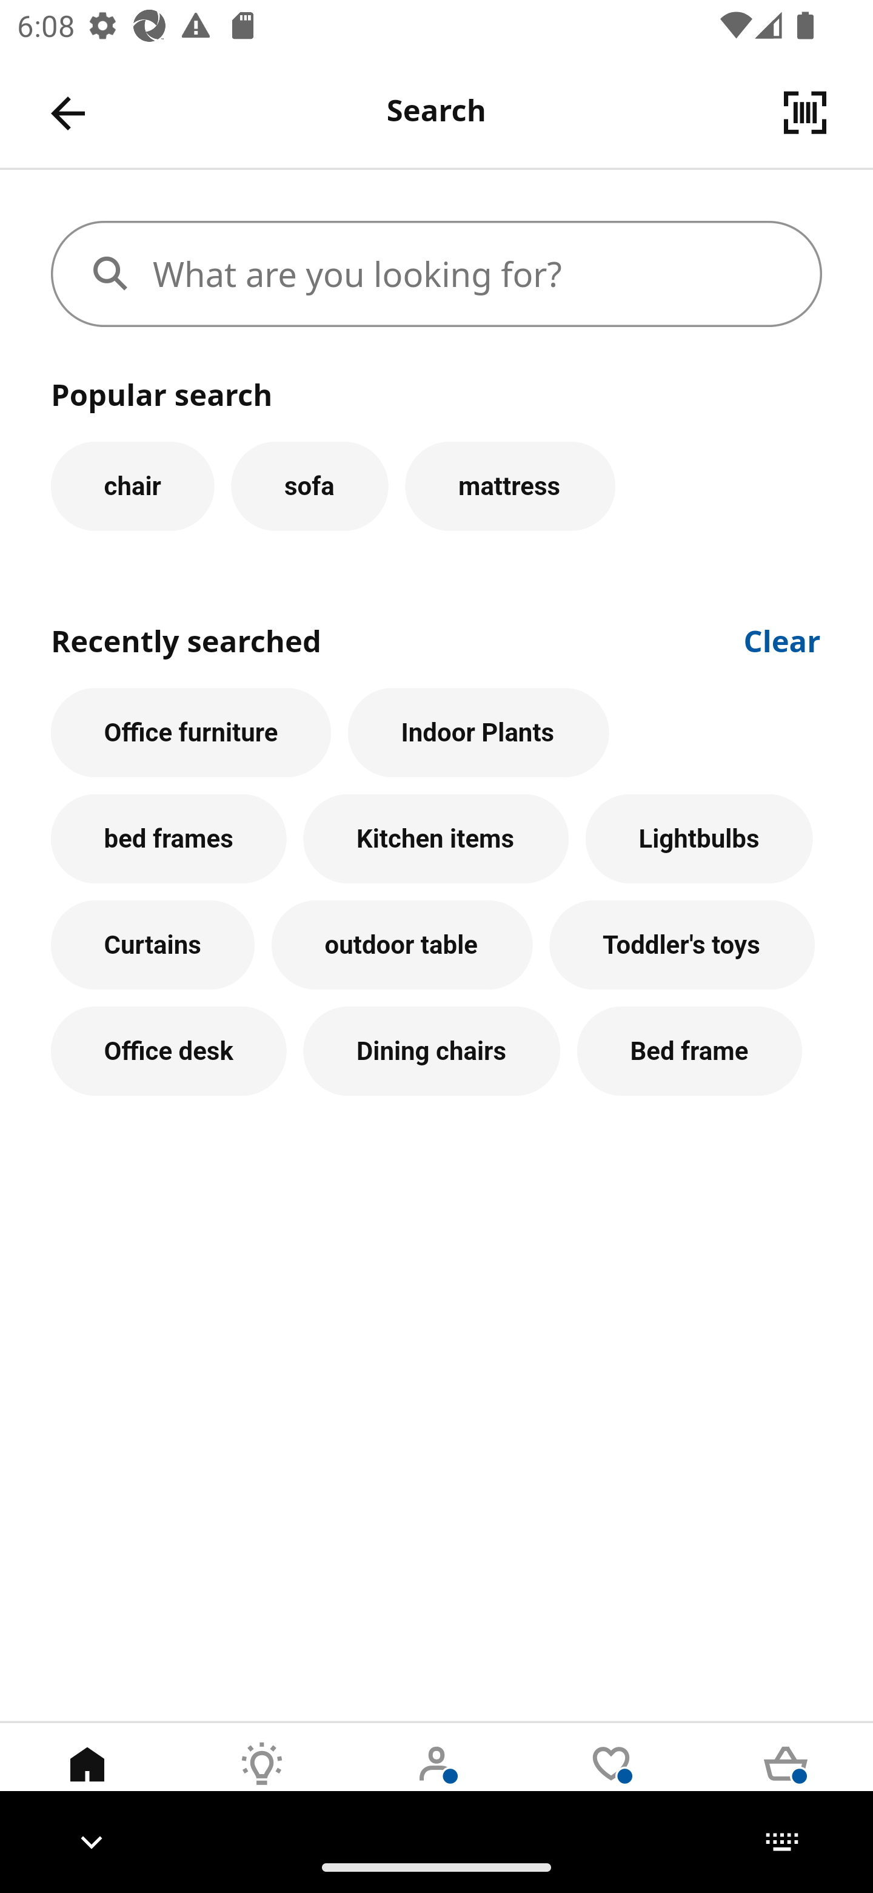 This screenshot has height=1893, width=873. What do you see at coordinates (153, 945) in the screenshot?
I see `Curtains` at bounding box center [153, 945].